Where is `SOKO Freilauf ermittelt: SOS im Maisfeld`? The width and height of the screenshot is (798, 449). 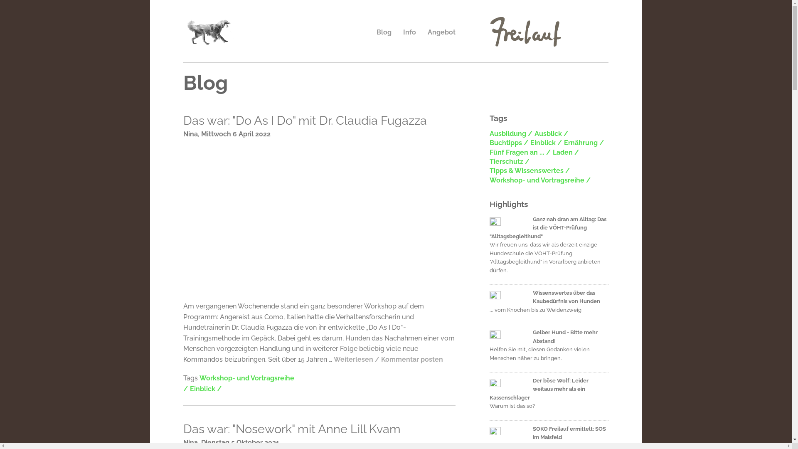
SOKO Freilauf ermittelt: SOS im Maisfeld is located at coordinates (549, 433).